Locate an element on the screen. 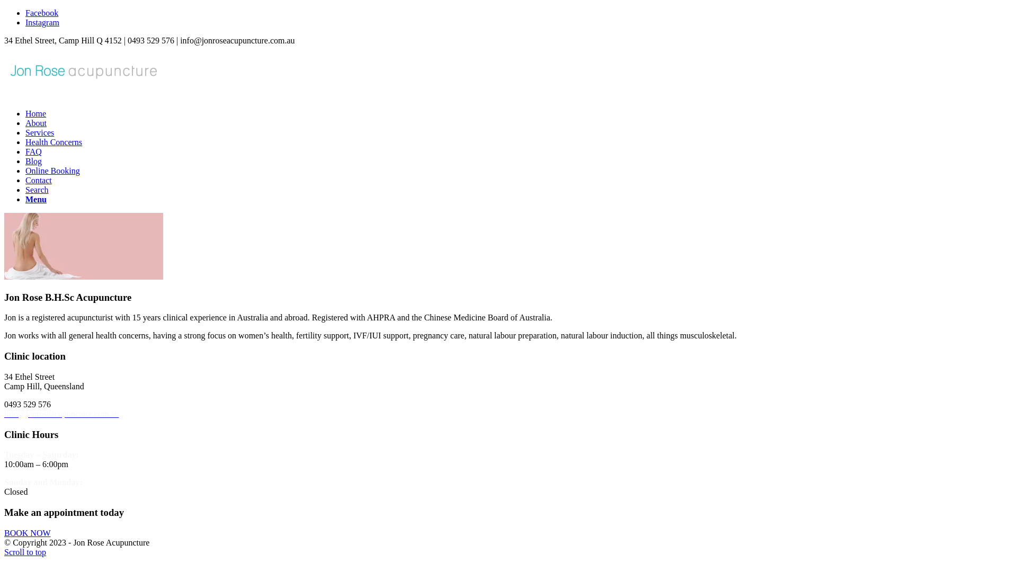  Blog is located at coordinates (34, 161).